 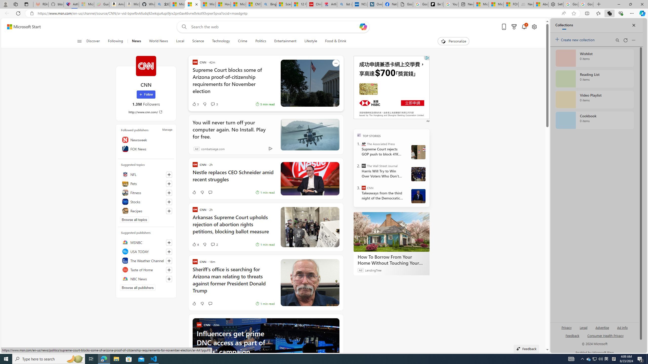 I want to click on NFL, so click(x=146, y=174).